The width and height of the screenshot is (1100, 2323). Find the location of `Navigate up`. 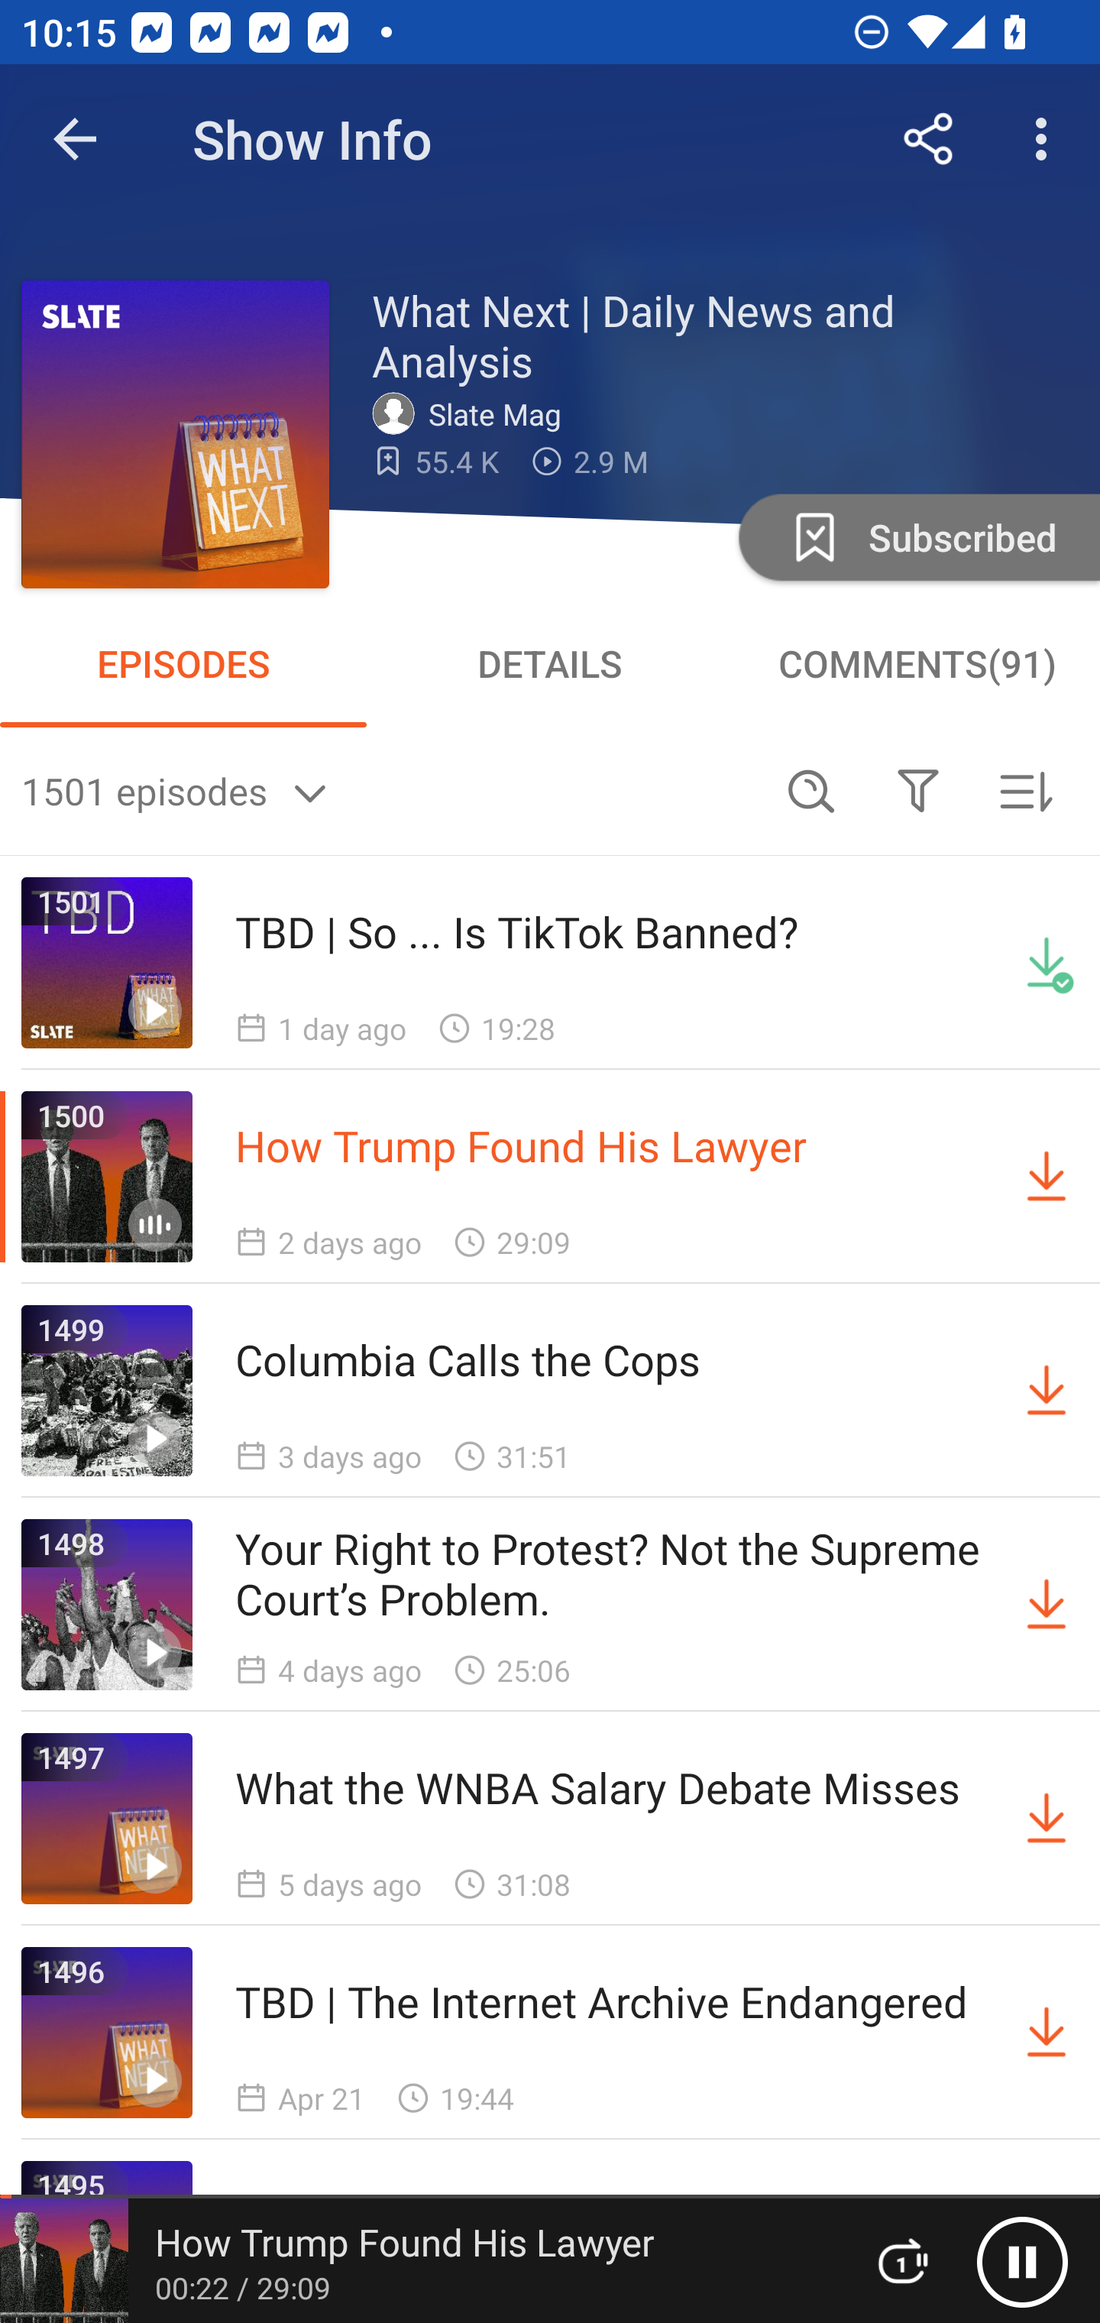

Navigate up is located at coordinates (75, 139).